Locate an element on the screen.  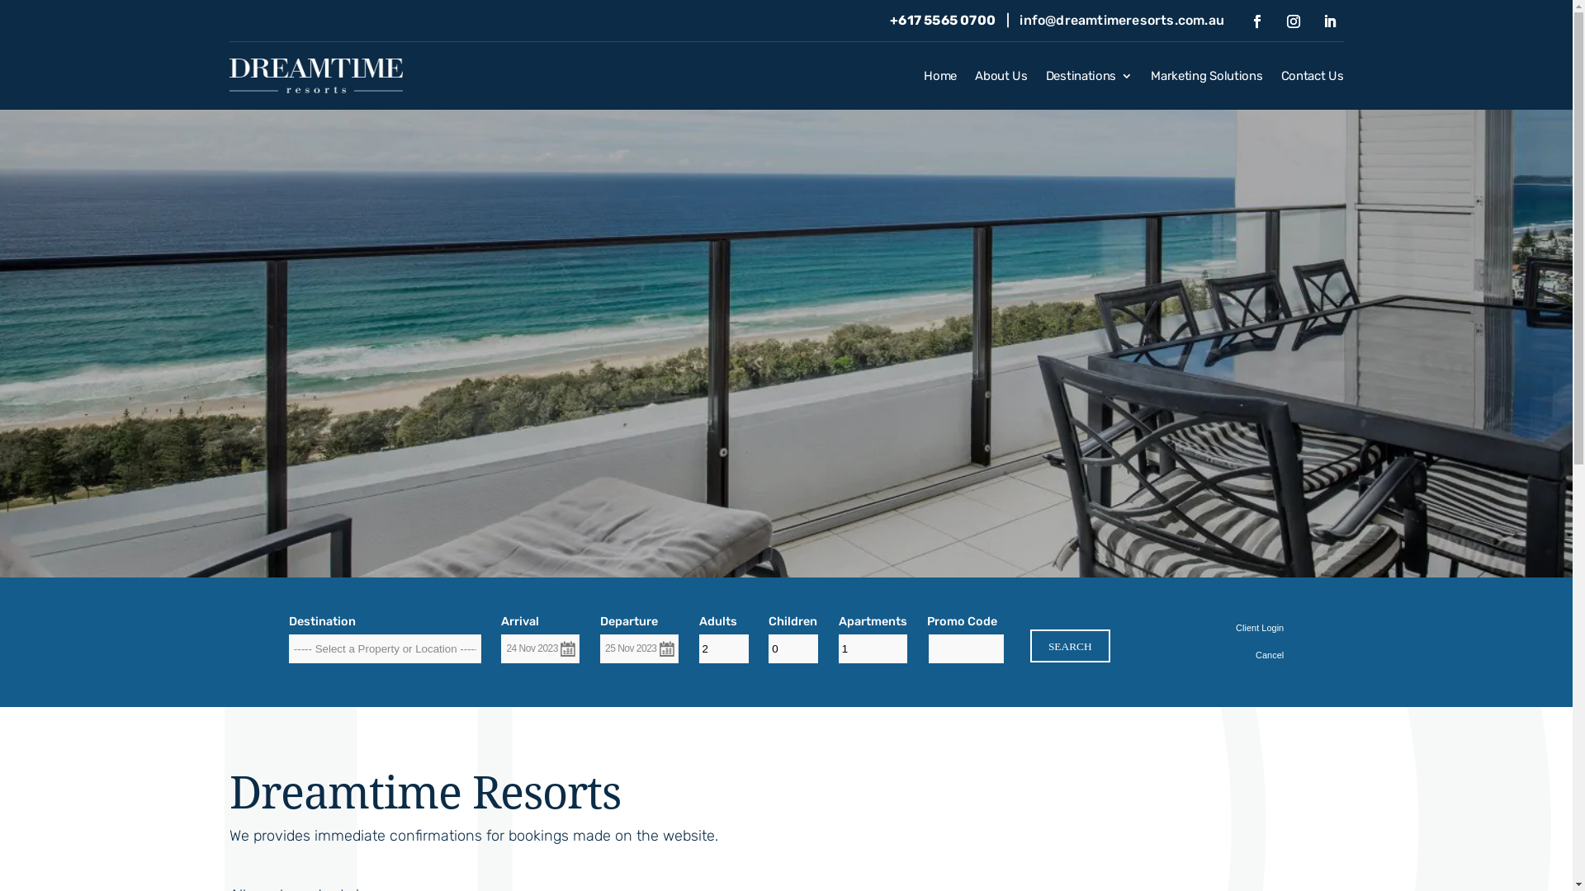
Destinations is located at coordinates (1090, 79).